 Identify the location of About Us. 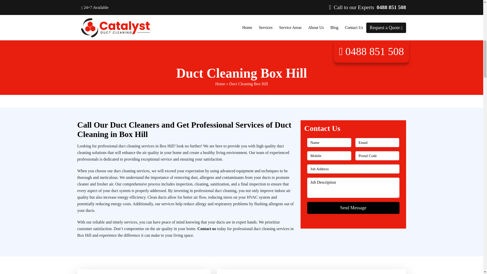
(316, 28).